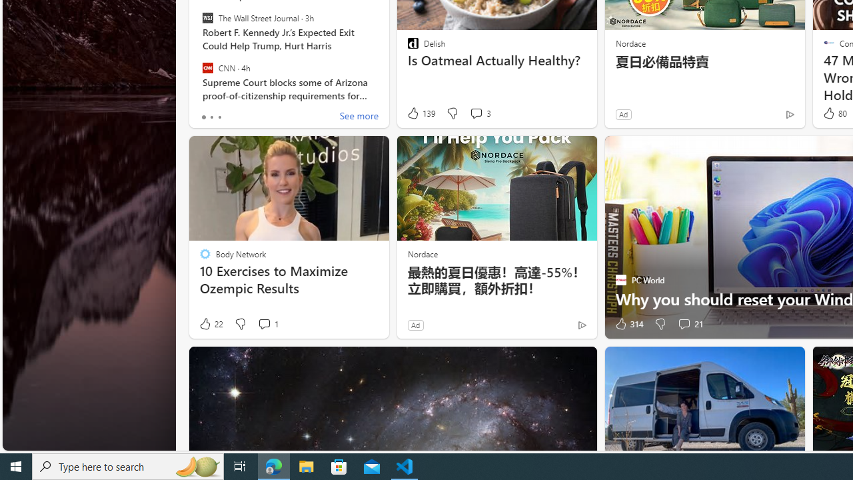  Describe the element at coordinates (834, 113) in the screenshot. I see `80 Like` at that location.